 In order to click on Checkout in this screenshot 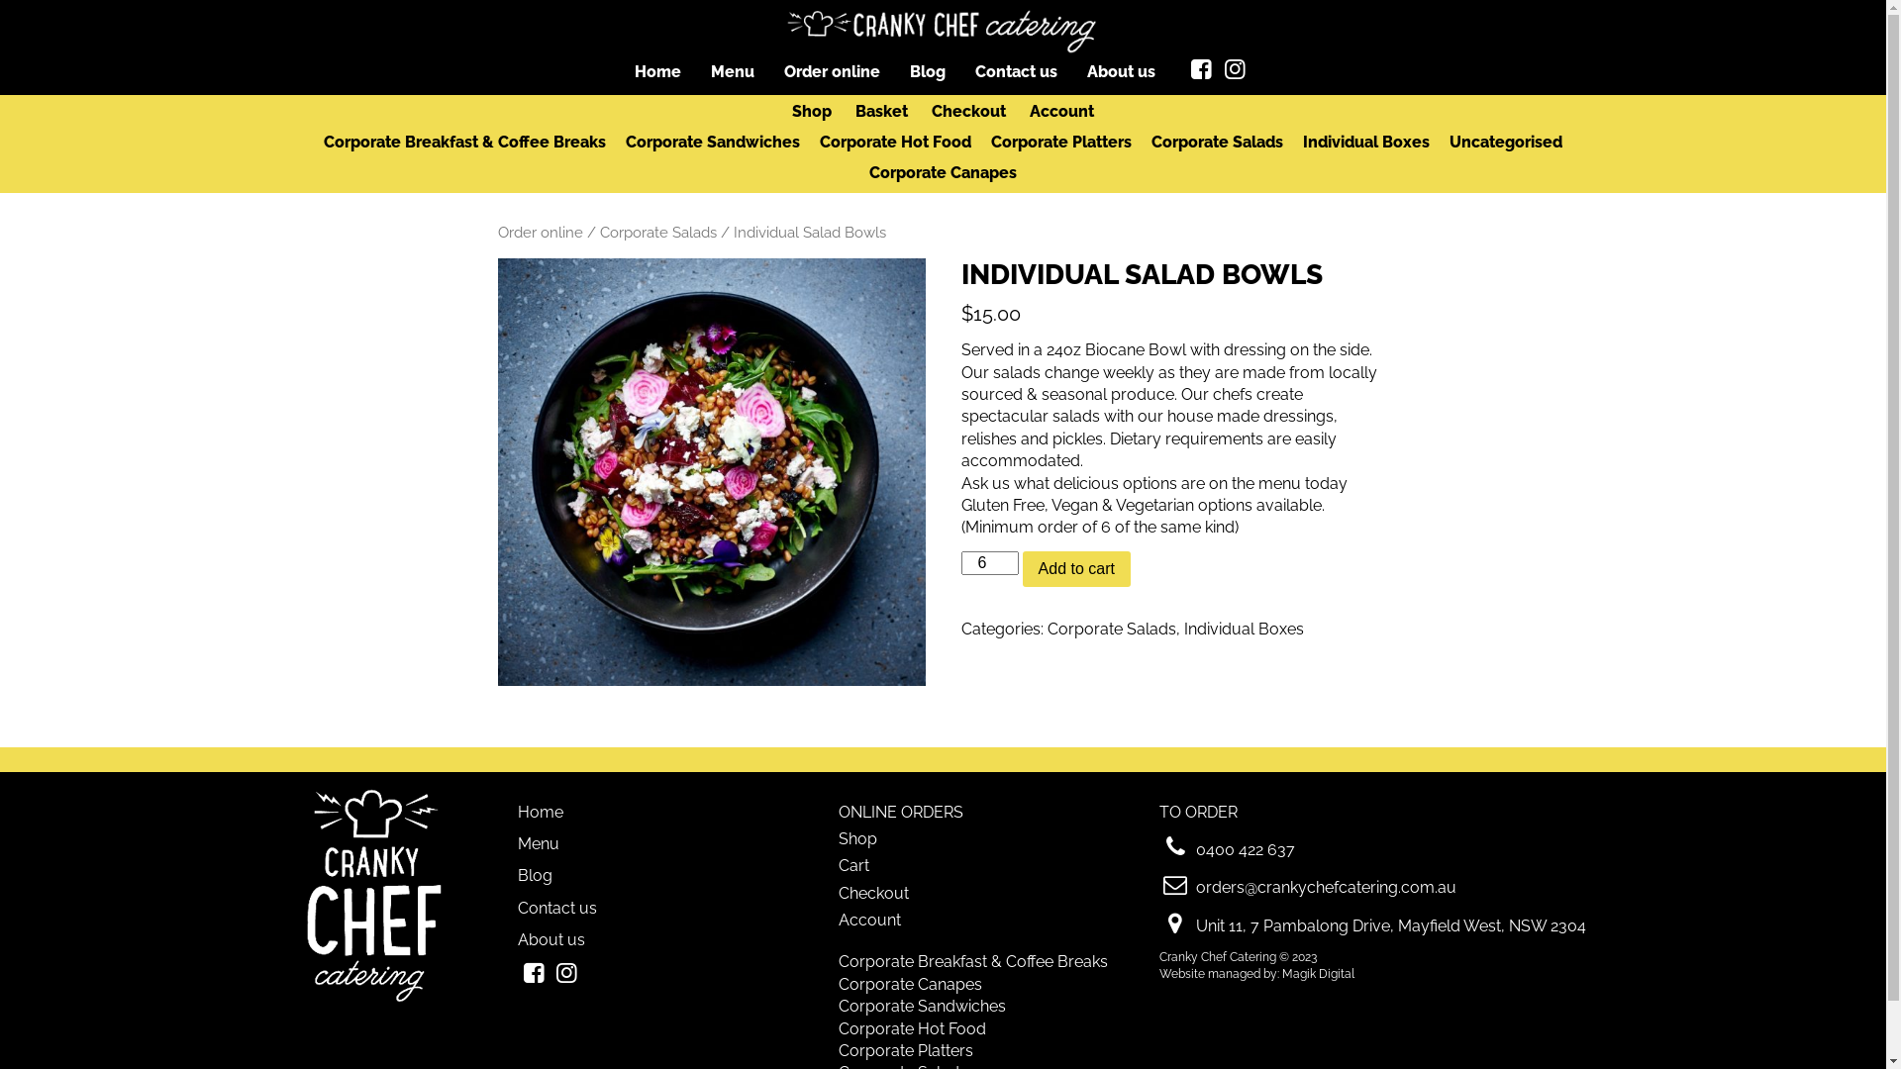, I will do `click(873, 893)`.